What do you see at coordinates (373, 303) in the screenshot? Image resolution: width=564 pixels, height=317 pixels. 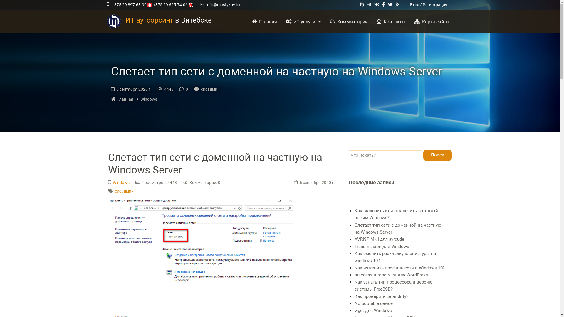 I see `No bootable device` at bounding box center [373, 303].